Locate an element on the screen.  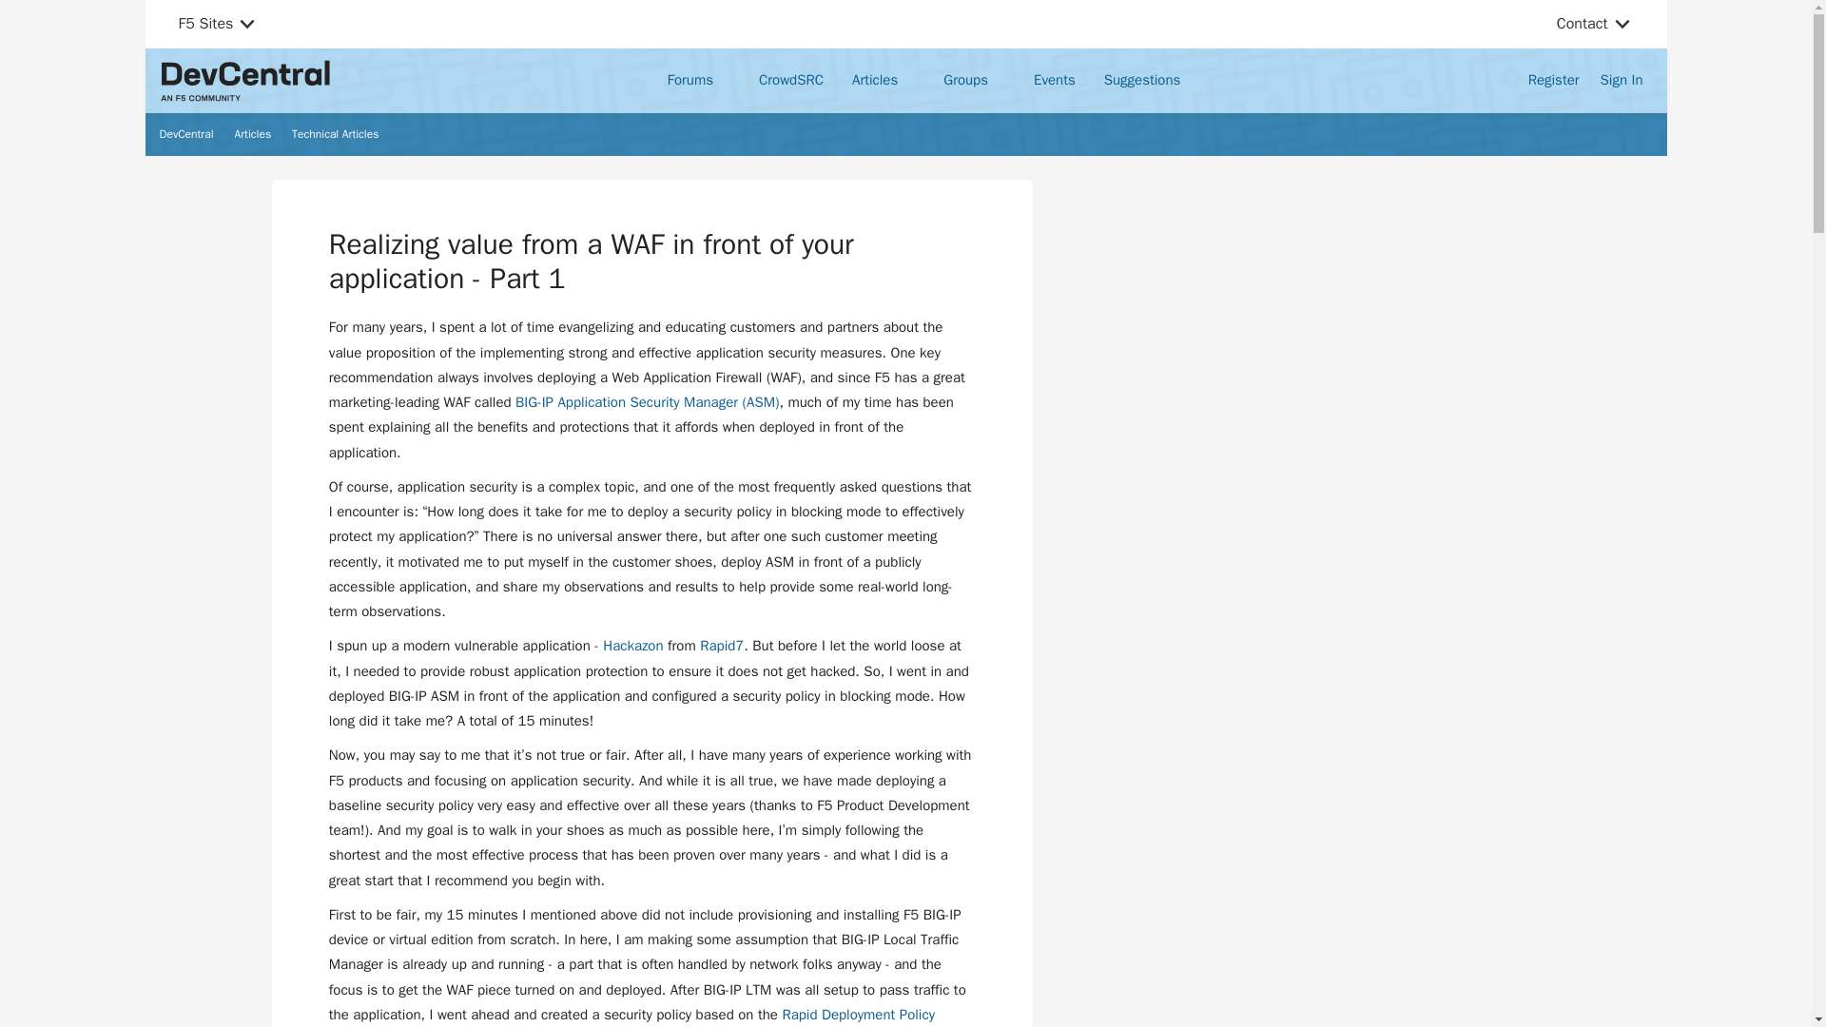
Rapid7 is located at coordinates (721, 645).